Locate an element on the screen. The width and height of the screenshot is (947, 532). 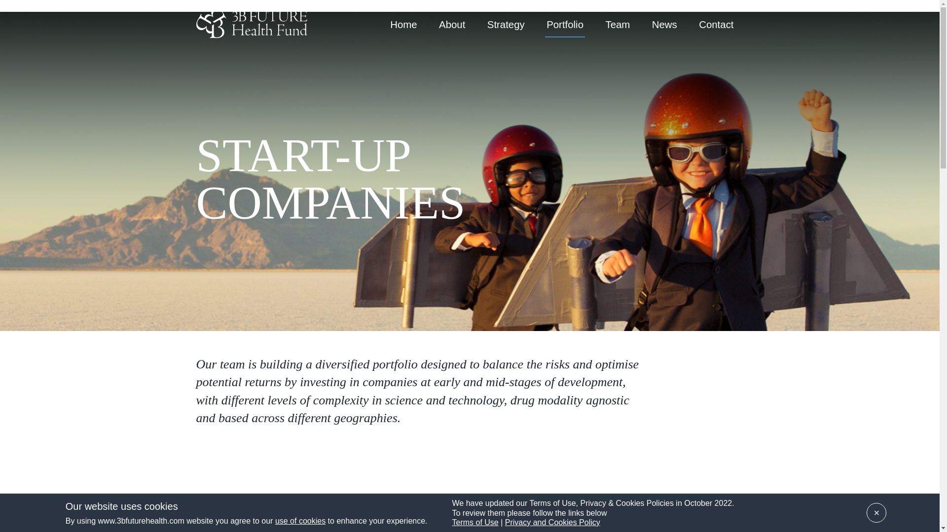
Home is located at coordinates (403, 21).